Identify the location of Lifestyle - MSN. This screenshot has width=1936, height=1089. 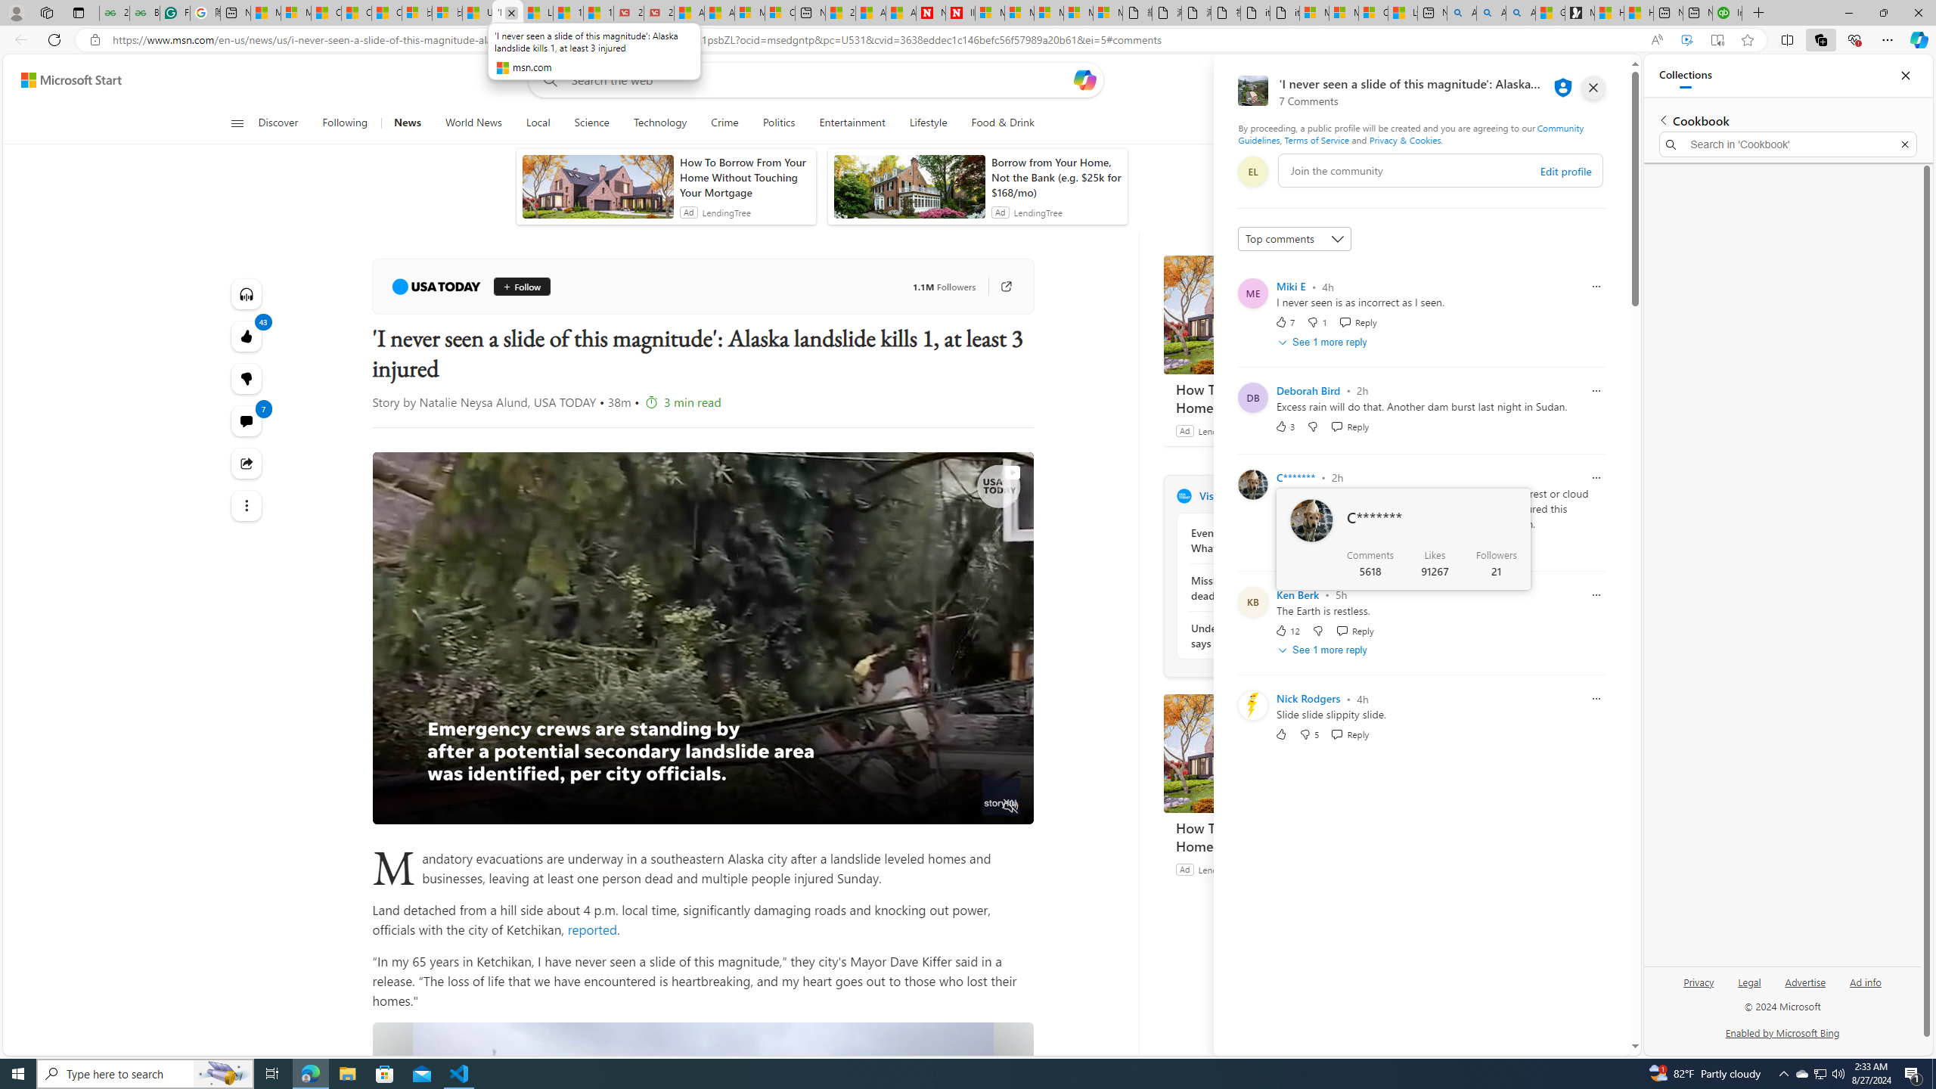
(538, 13).